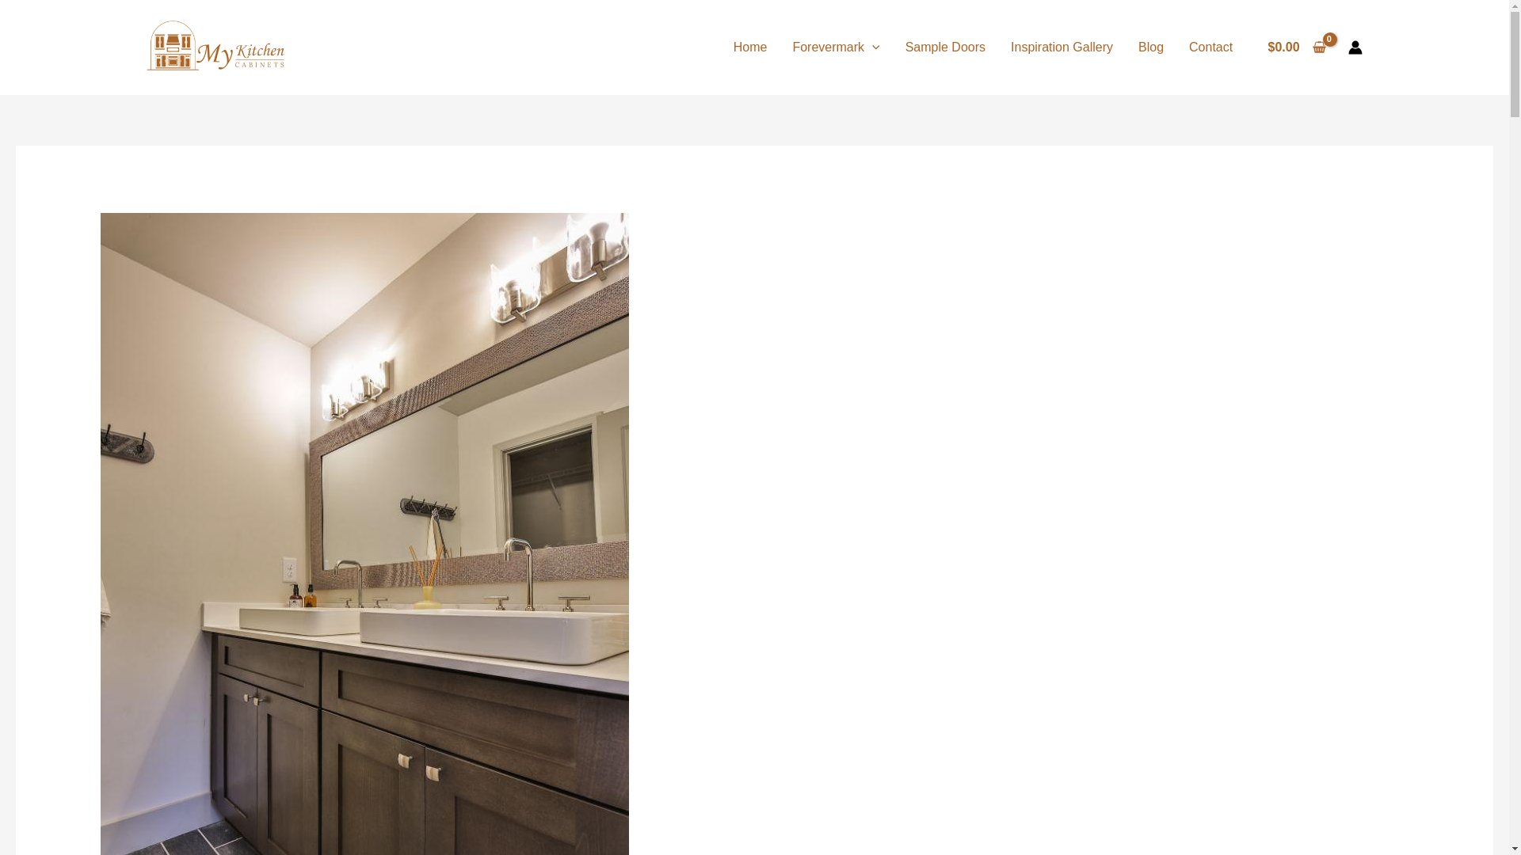 The image size is (1521, 855). I want to click on Inspiration Gallery, so click(1062, 47).